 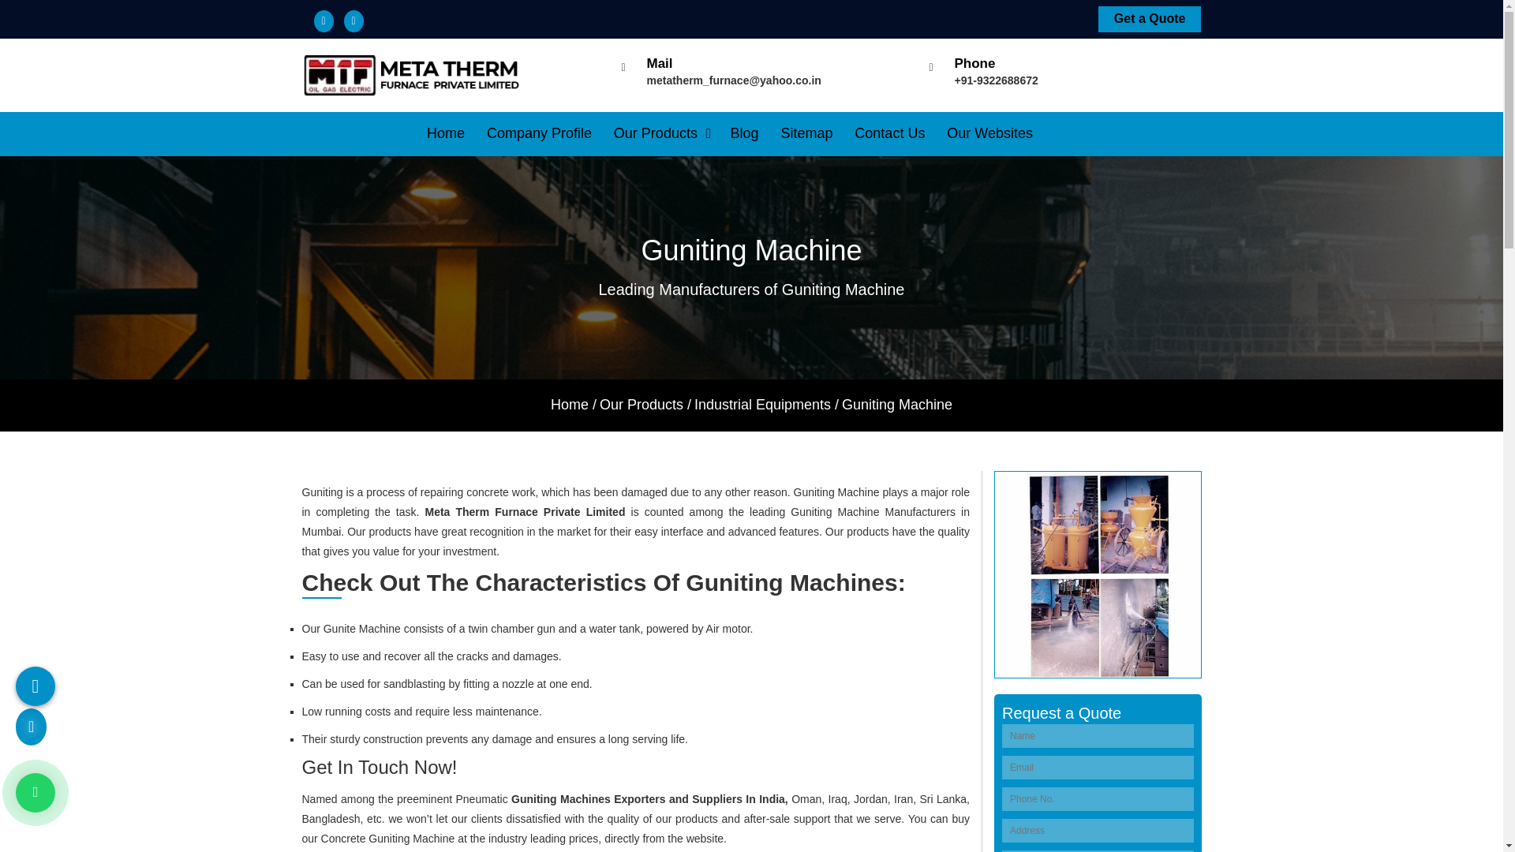 I want to click on Send Enquiry, so click(x=1150, y=19).